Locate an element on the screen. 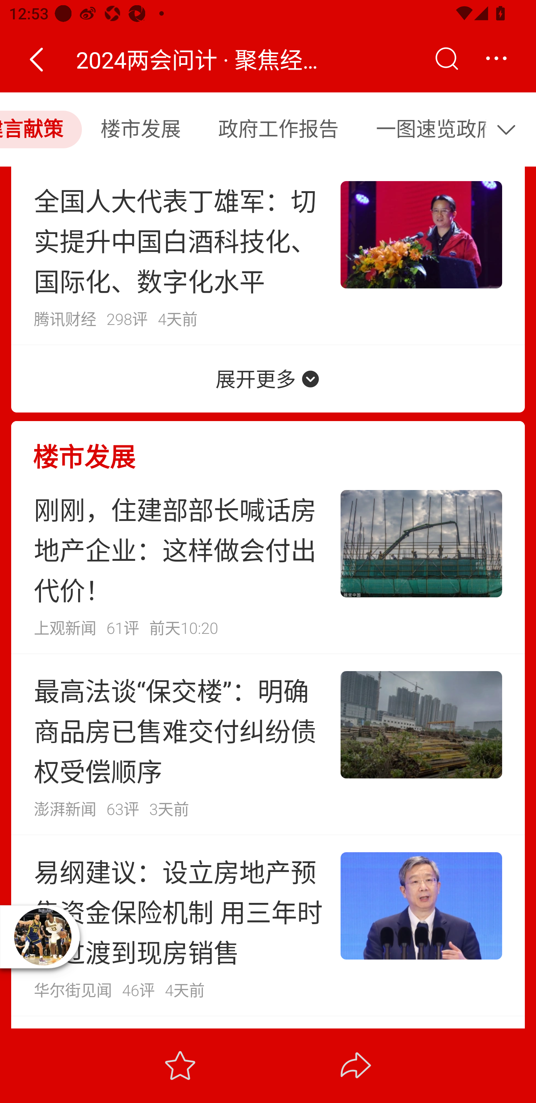 The height and width of the screenshot is (1103, 536). 一图速览政府工作报告 is located at coordinates (423, 129).